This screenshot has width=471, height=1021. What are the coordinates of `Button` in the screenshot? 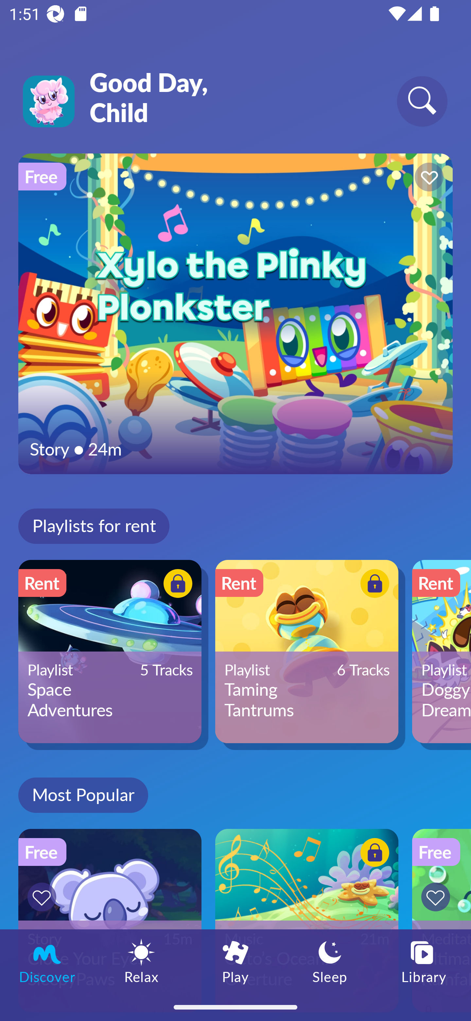 It's located at (373, 854).